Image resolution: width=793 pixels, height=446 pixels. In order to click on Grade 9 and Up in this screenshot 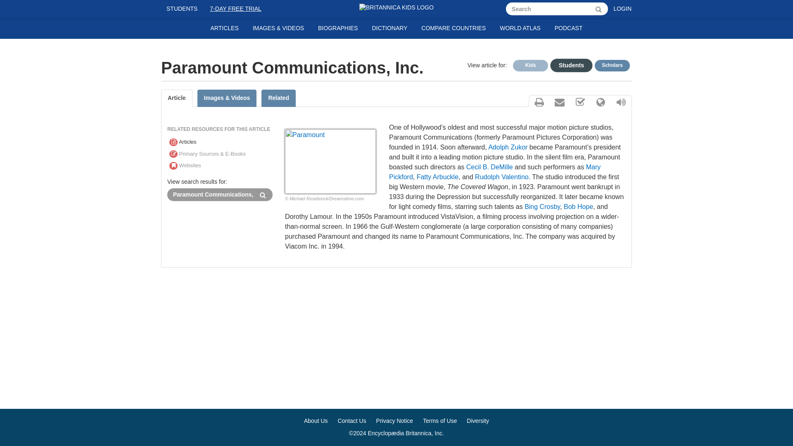, I will do `click(612, 65)`.